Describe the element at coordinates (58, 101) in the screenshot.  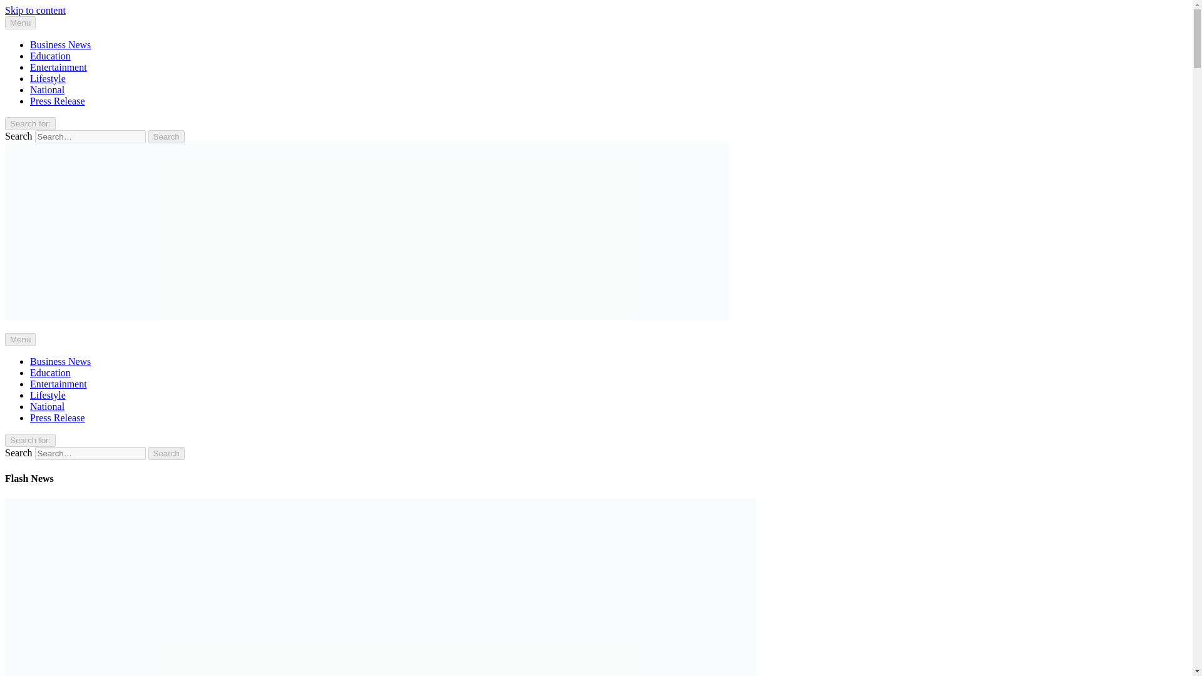
I see `Press Release` at that location.